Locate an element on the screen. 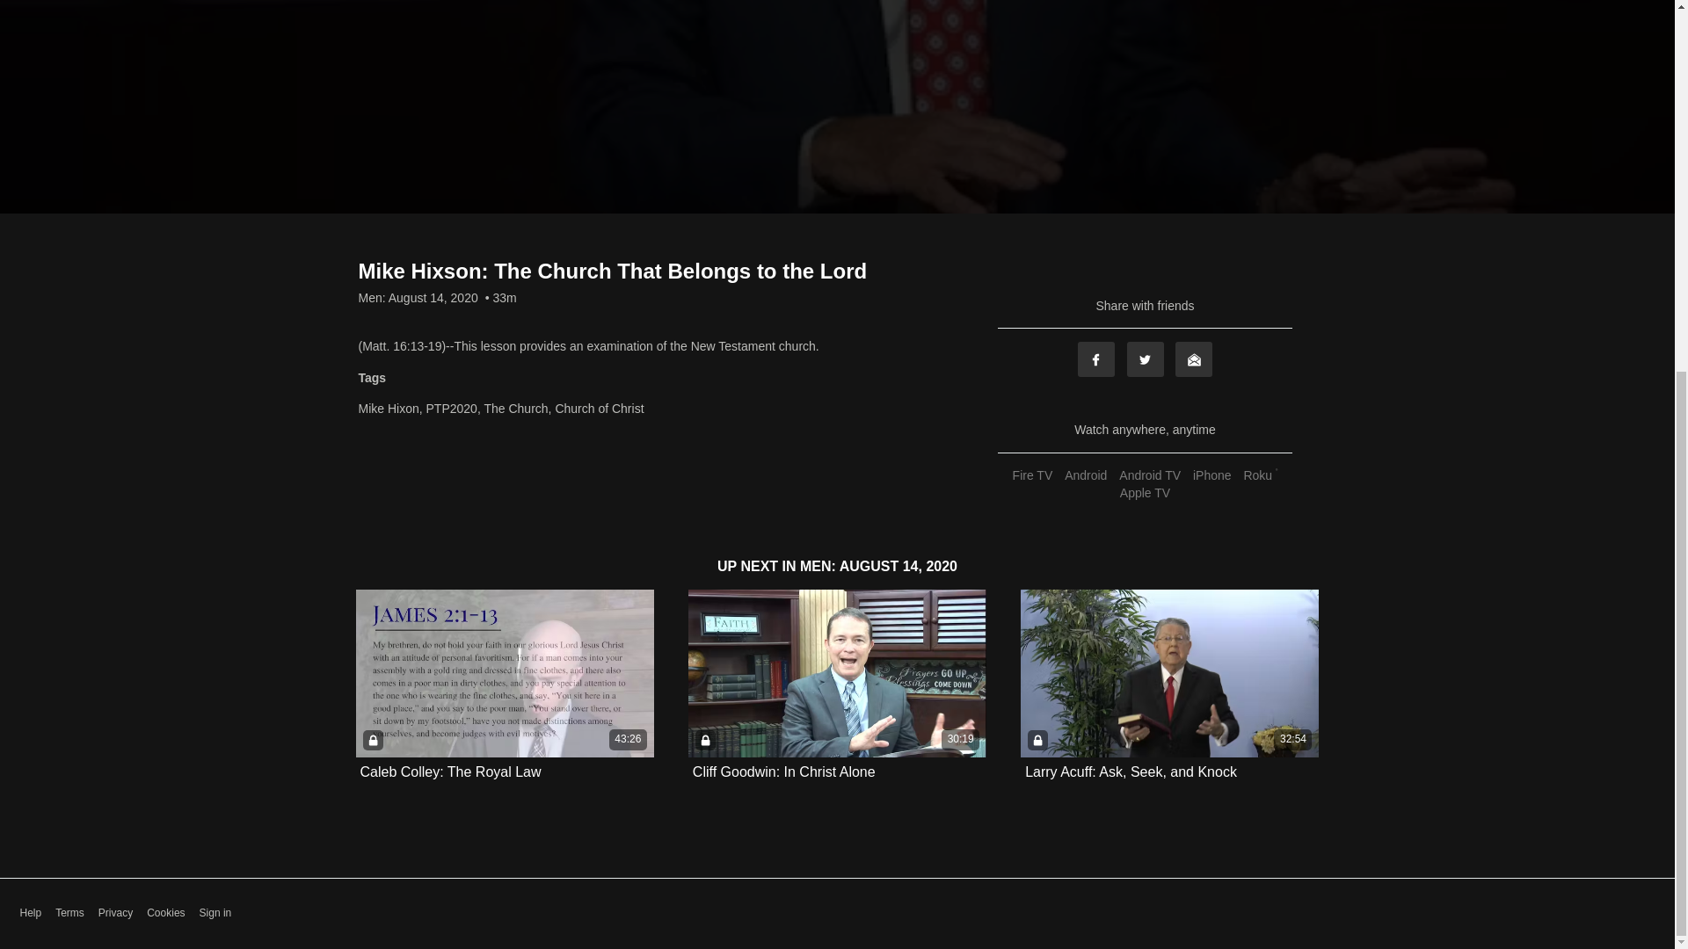 This screenshot has width=1688, height=949. Mike Hixon is located at coordinates (389, 408).